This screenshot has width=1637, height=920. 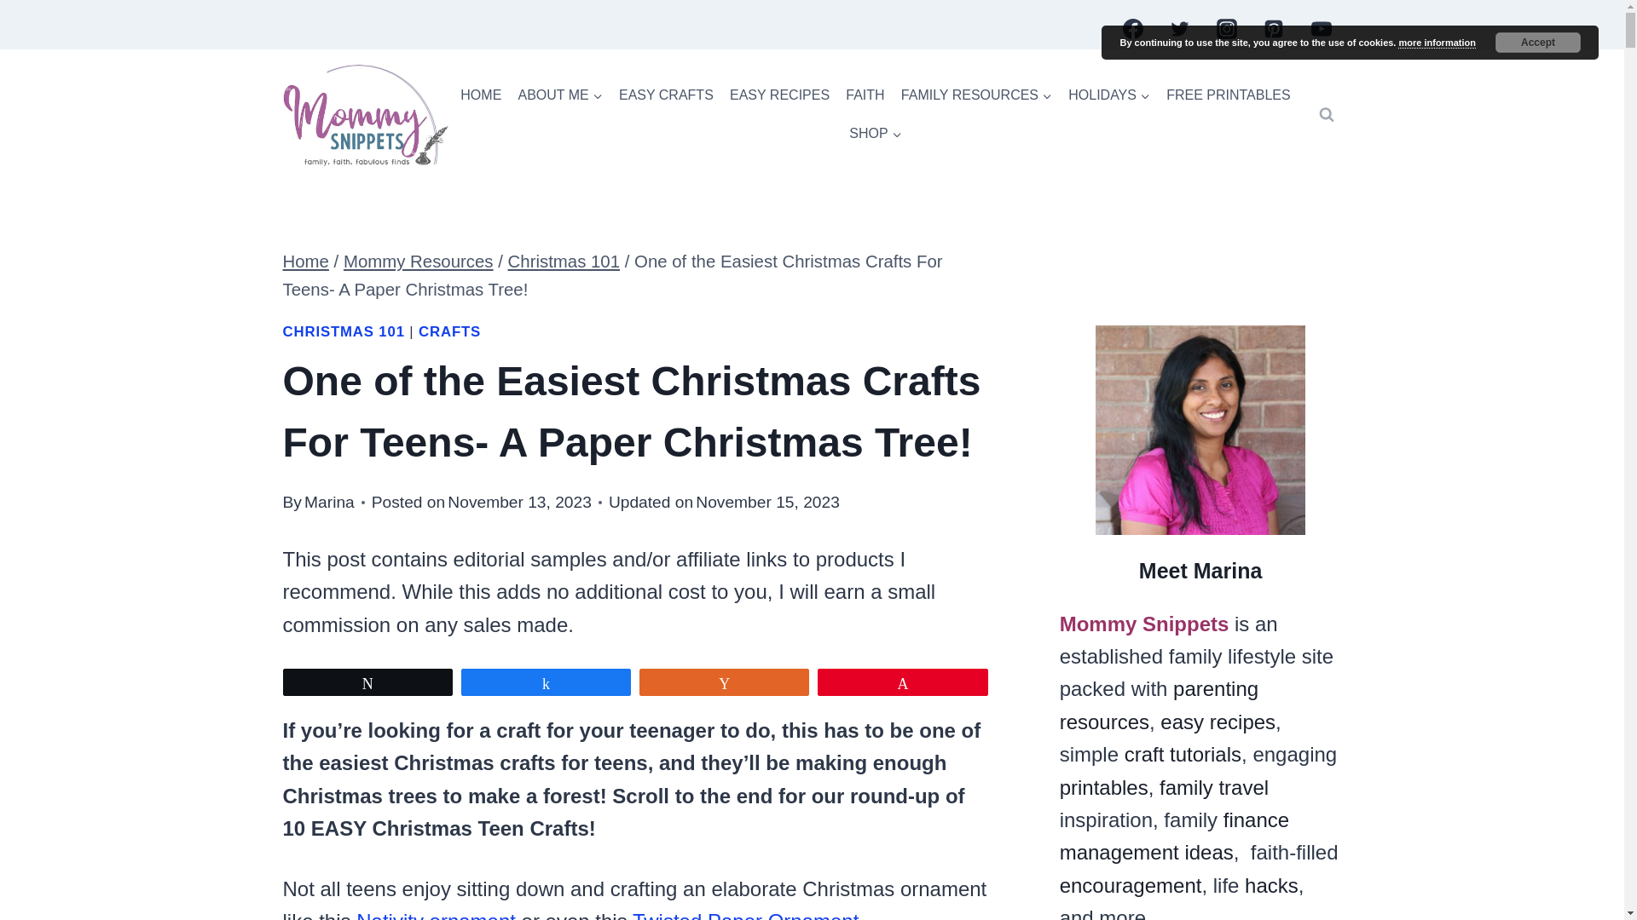 What do you see at coordinates (559, 95) in the screenshot?
I see `About Me` at bounding box center [559, 95].